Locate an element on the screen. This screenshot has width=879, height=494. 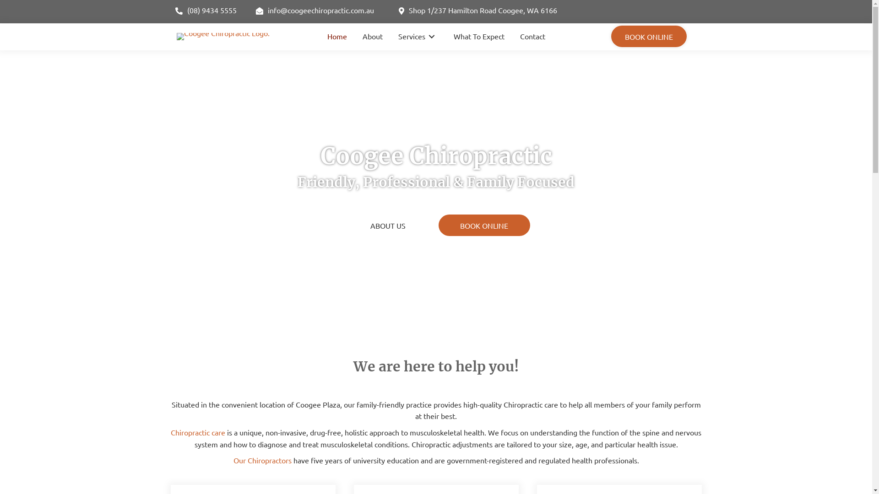
Chiropractic care is located at coordinates (198, 432).